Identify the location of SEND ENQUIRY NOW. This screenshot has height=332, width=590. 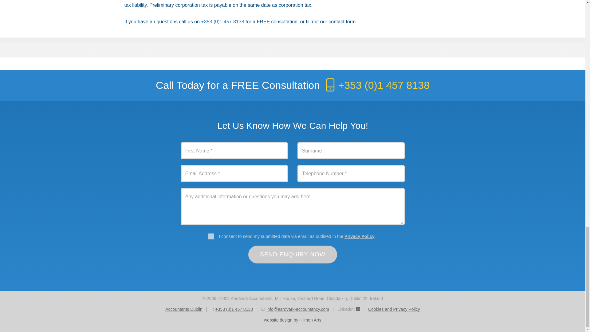
(293, 255).